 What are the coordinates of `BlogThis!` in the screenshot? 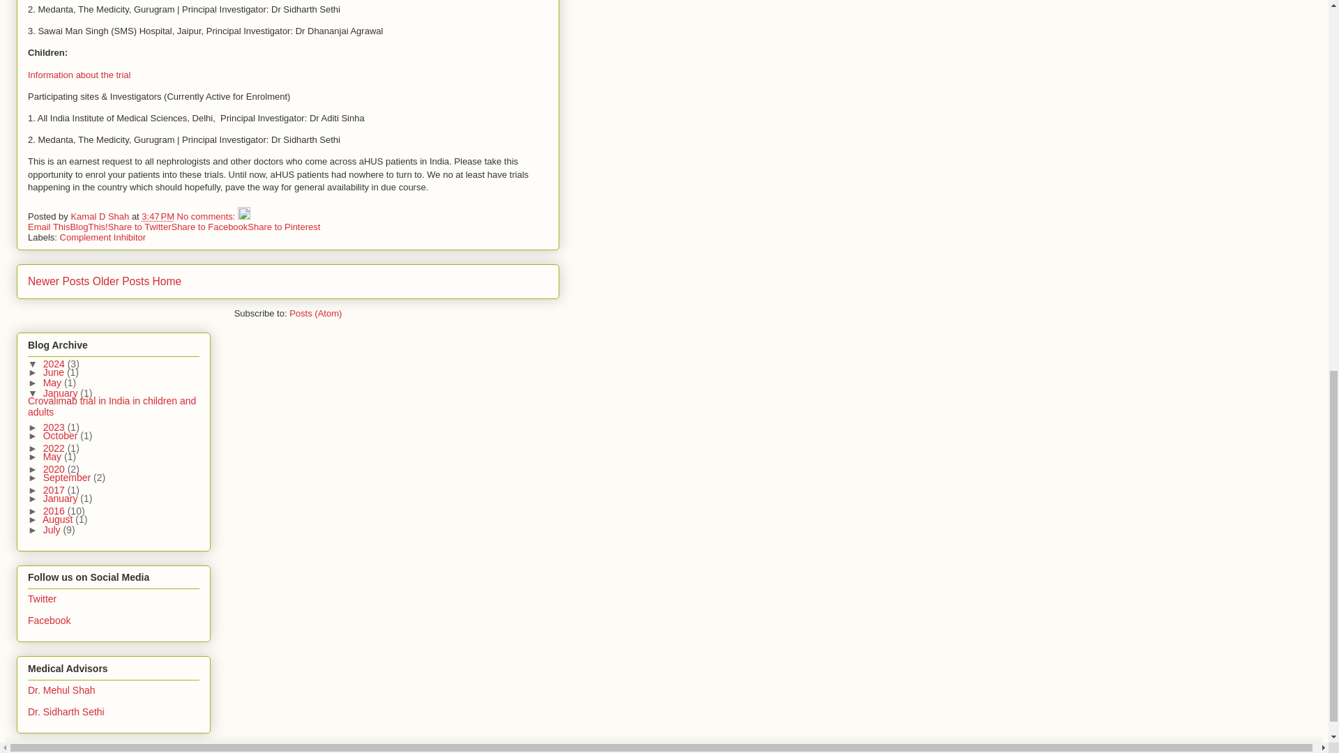 It's located at (88, 226).